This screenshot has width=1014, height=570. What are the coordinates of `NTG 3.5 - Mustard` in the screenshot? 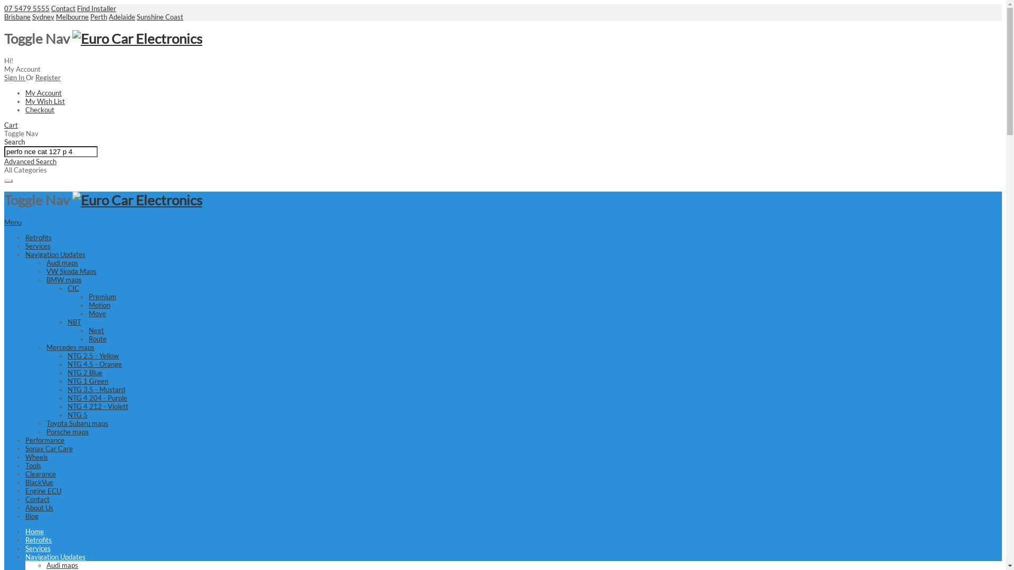 It's located at (96, 389).